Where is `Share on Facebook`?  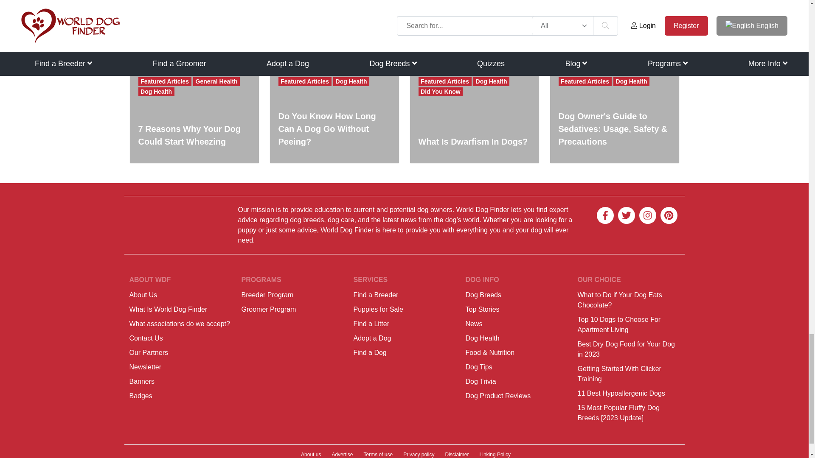
Share on Facebook is located at coordinates (179, 39).